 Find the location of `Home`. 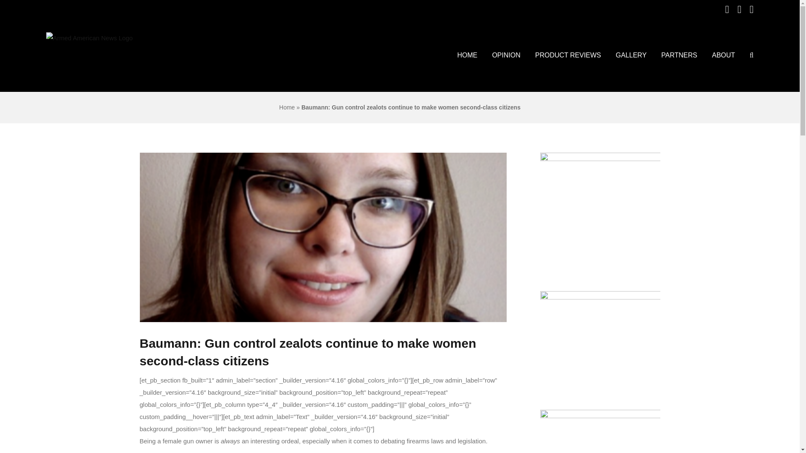

Home is located at coordinates (287, 107).